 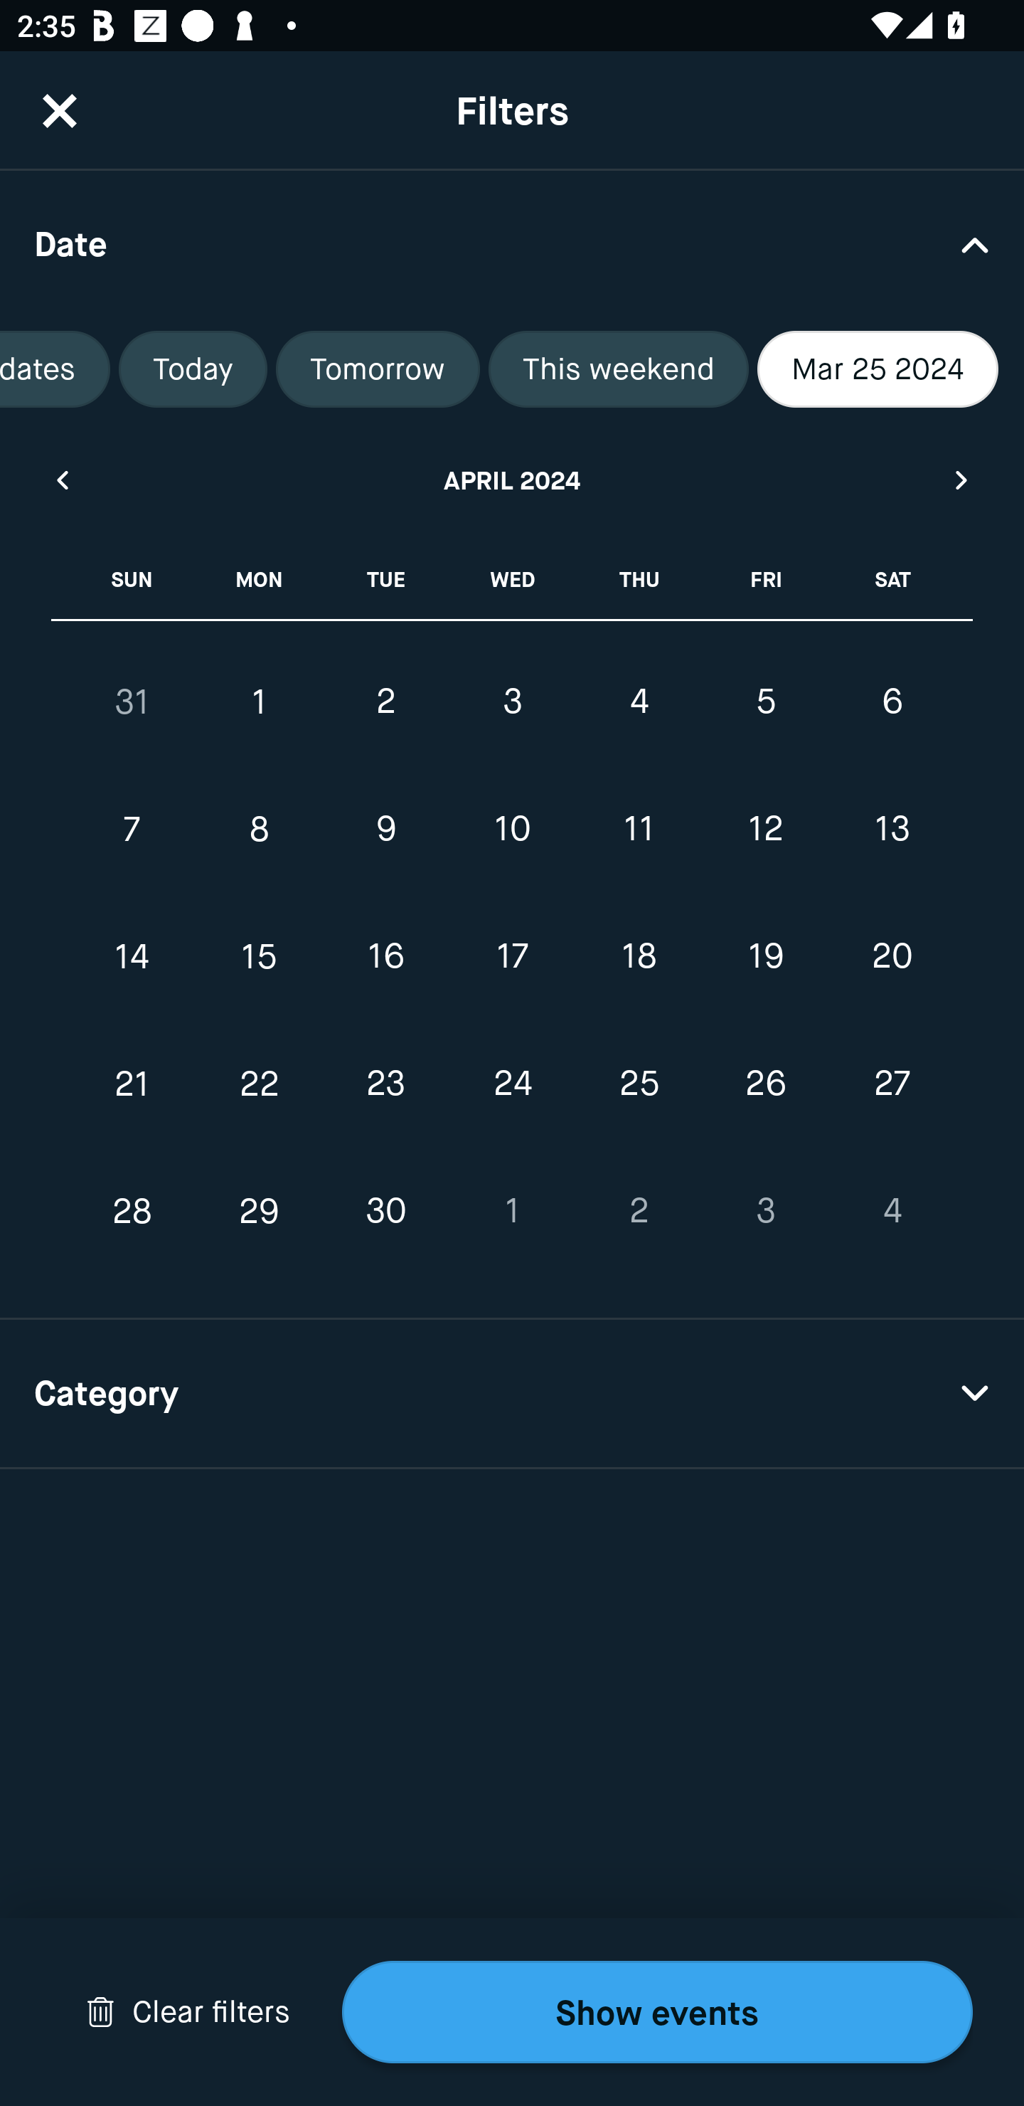 I want to click on 30, so click(x=385, y=1211).